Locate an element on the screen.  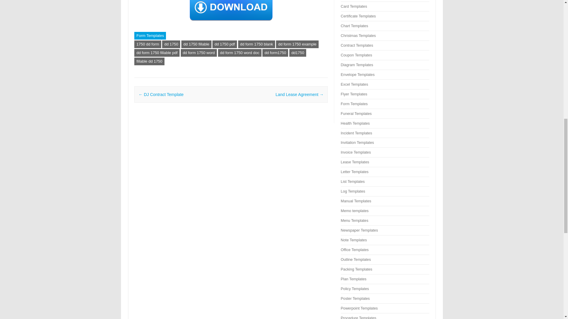
dd1750 is located at coordinates (298, 53).